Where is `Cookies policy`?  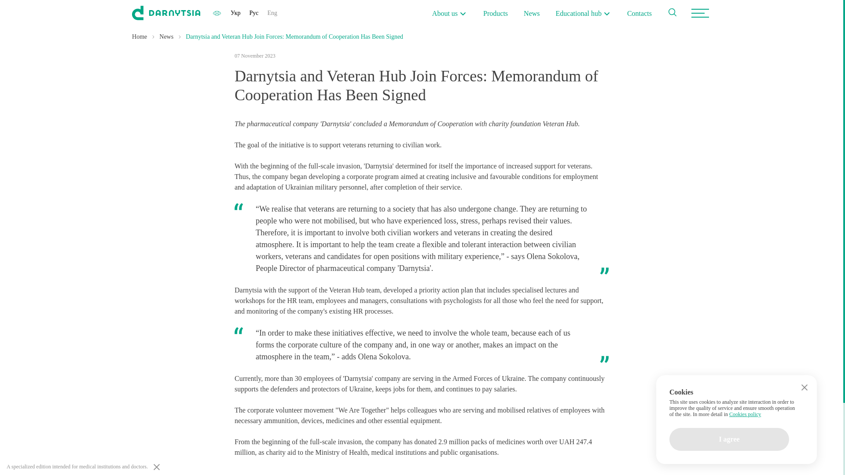
Cookies policy is located at coordinates (745, 414).